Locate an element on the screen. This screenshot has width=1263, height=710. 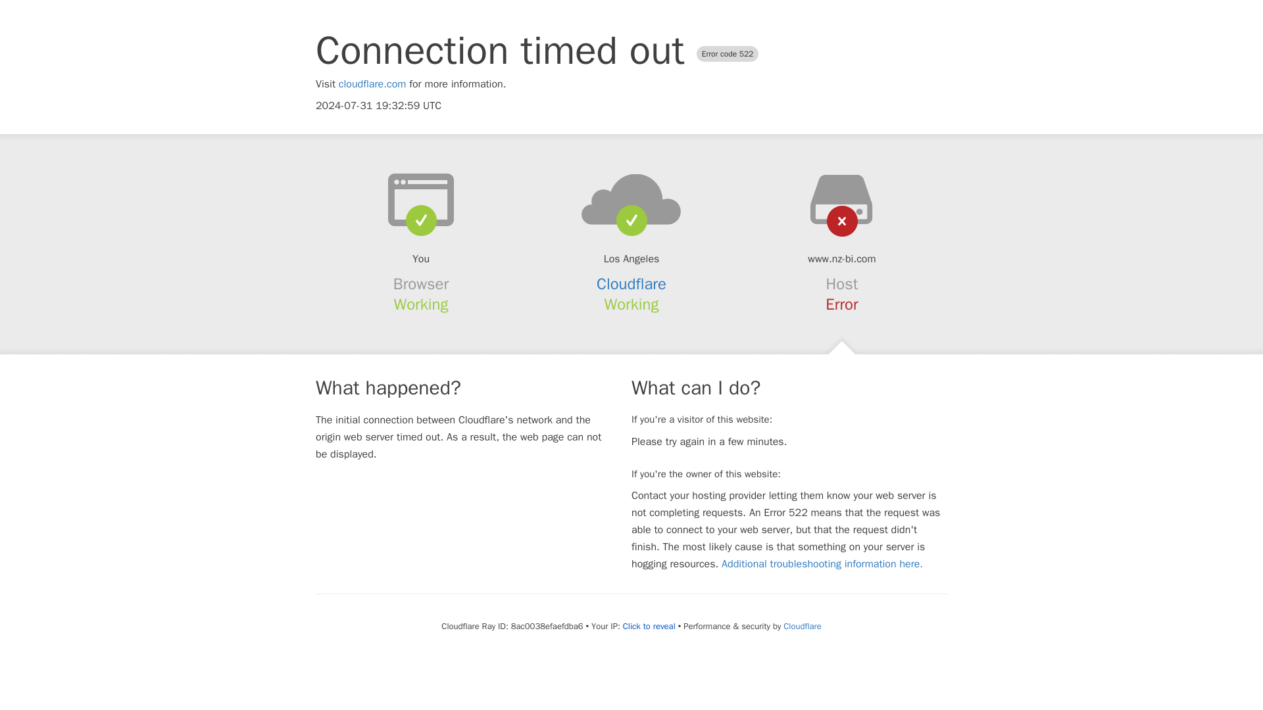
Cloudflare is located at coordinates (802, 626).